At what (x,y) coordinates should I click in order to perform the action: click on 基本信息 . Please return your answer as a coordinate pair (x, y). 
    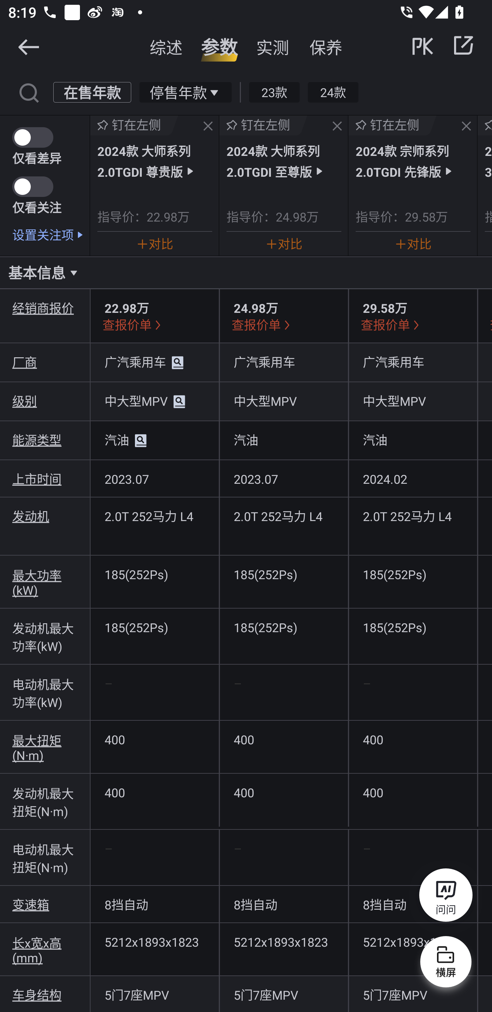
    Looking at the image, I should click on (246, 272).